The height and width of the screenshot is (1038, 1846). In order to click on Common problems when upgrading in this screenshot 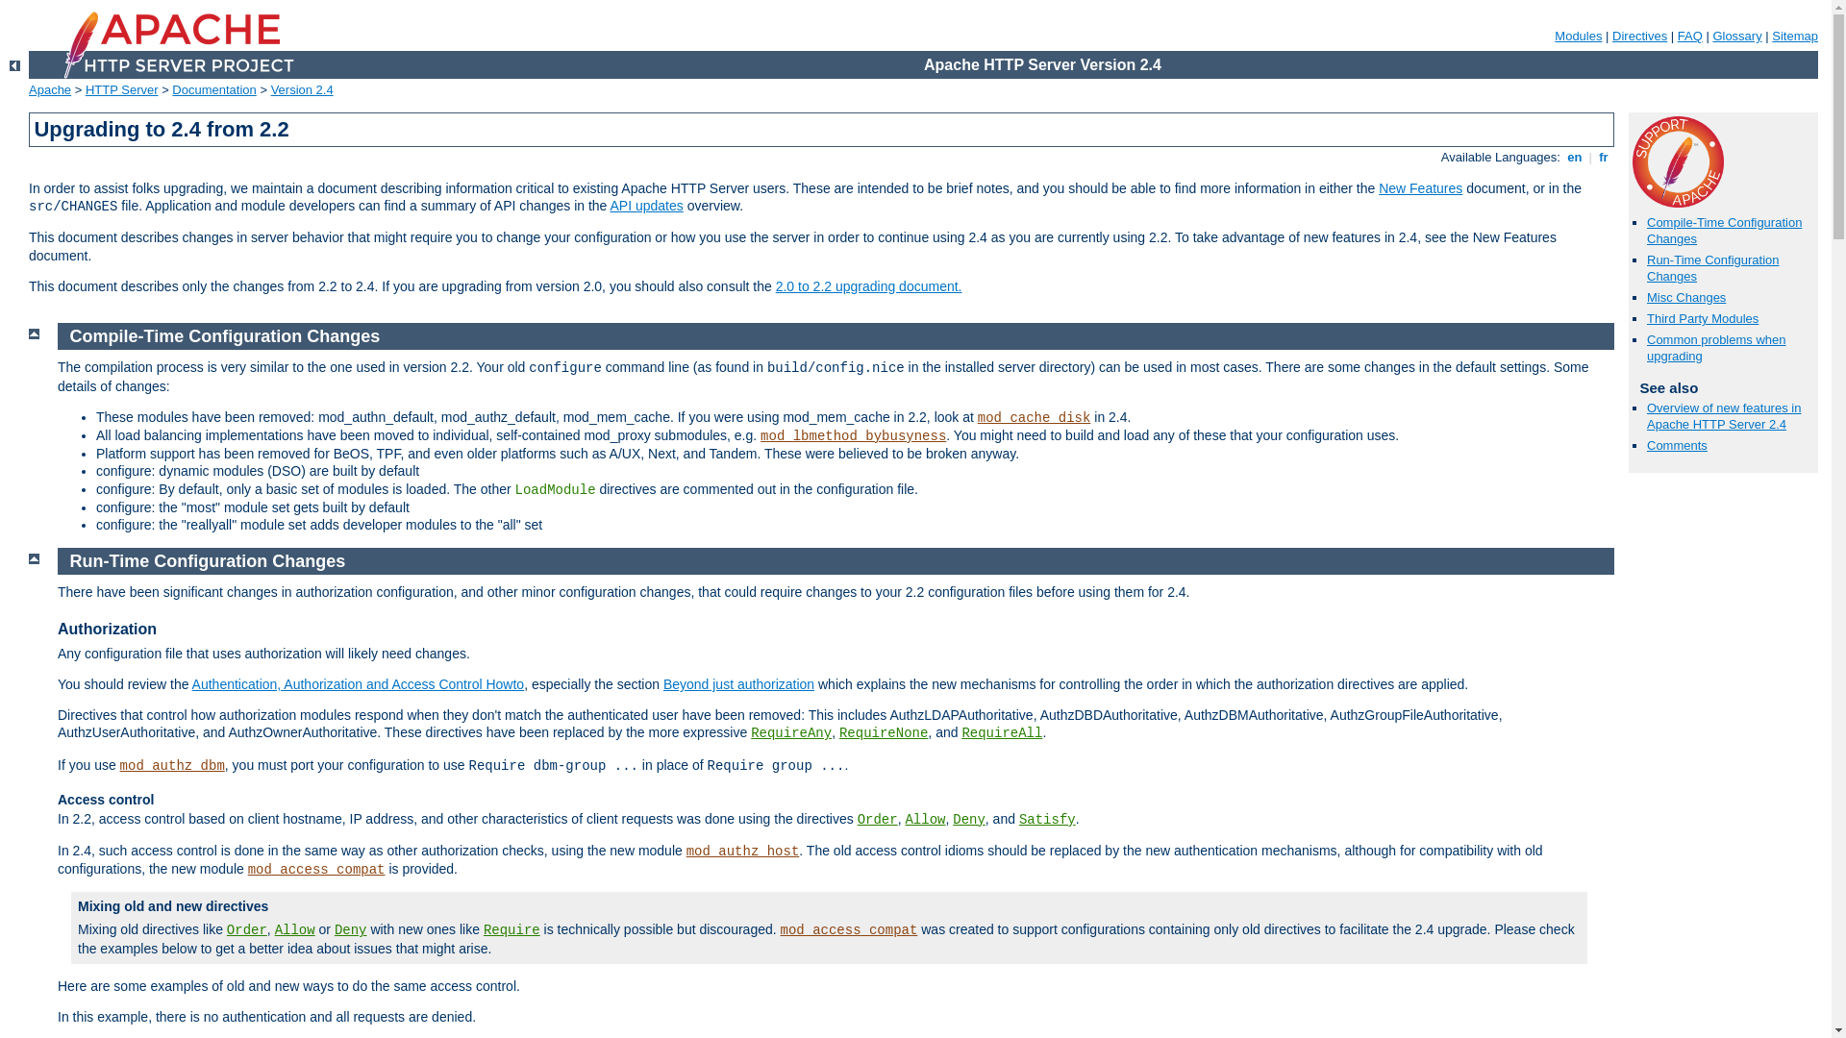, I will do `click(1717, 348)`.